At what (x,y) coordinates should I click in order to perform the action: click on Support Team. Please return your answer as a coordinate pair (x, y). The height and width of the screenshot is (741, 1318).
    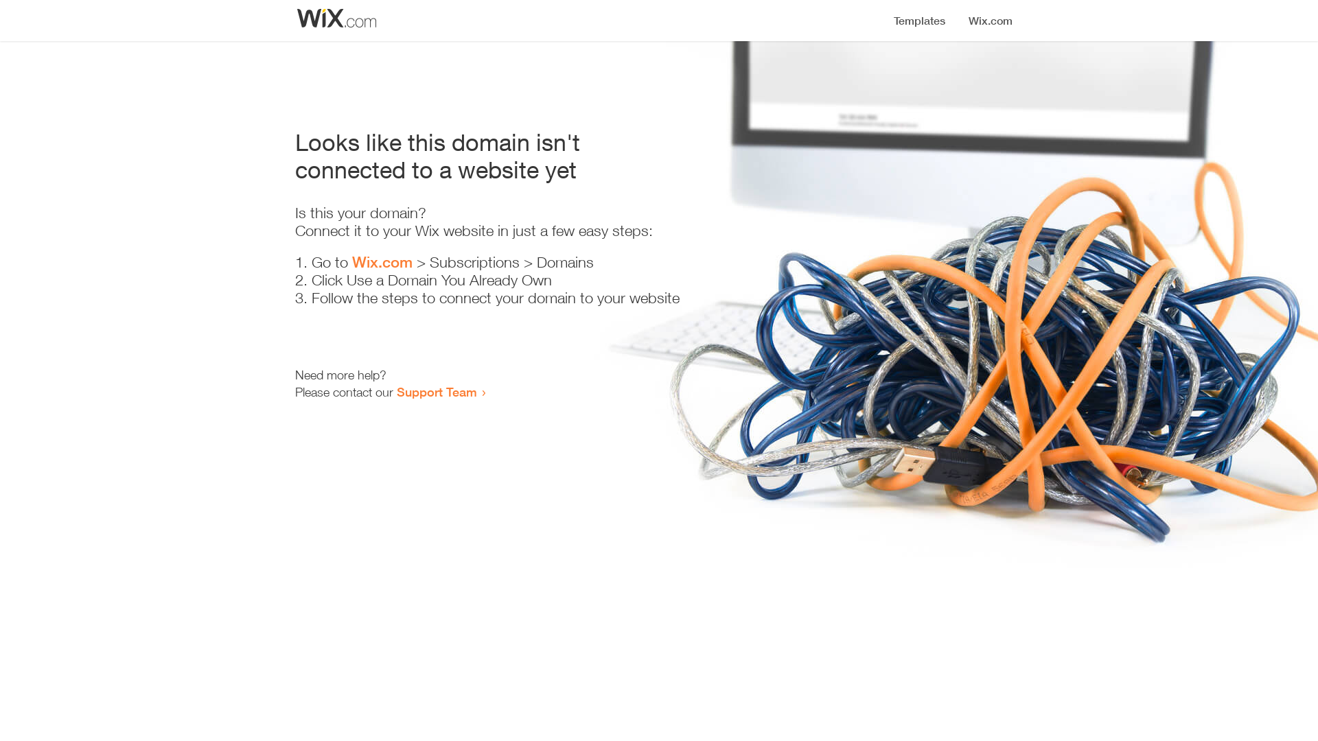
    Looking at the image, I should click on (437, 392).